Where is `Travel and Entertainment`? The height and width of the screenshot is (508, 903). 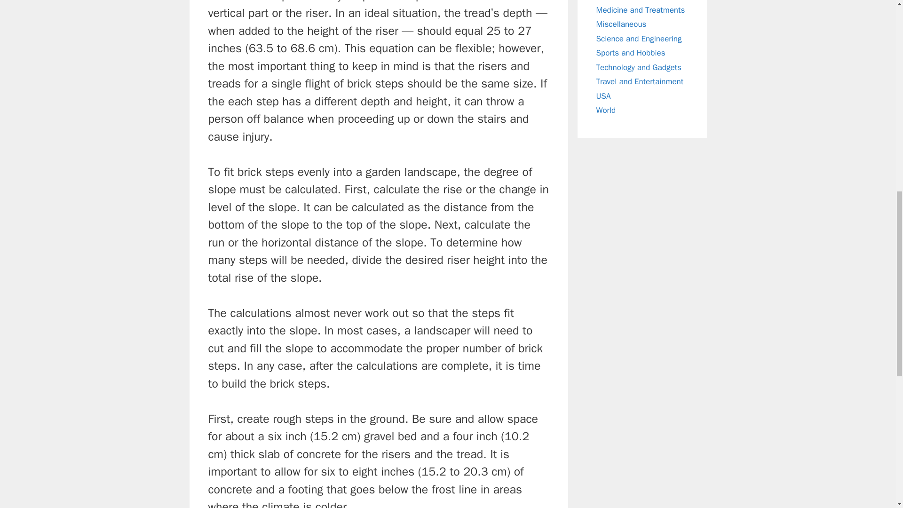
Travel and Entertainment is located at coordinates (640, 81).